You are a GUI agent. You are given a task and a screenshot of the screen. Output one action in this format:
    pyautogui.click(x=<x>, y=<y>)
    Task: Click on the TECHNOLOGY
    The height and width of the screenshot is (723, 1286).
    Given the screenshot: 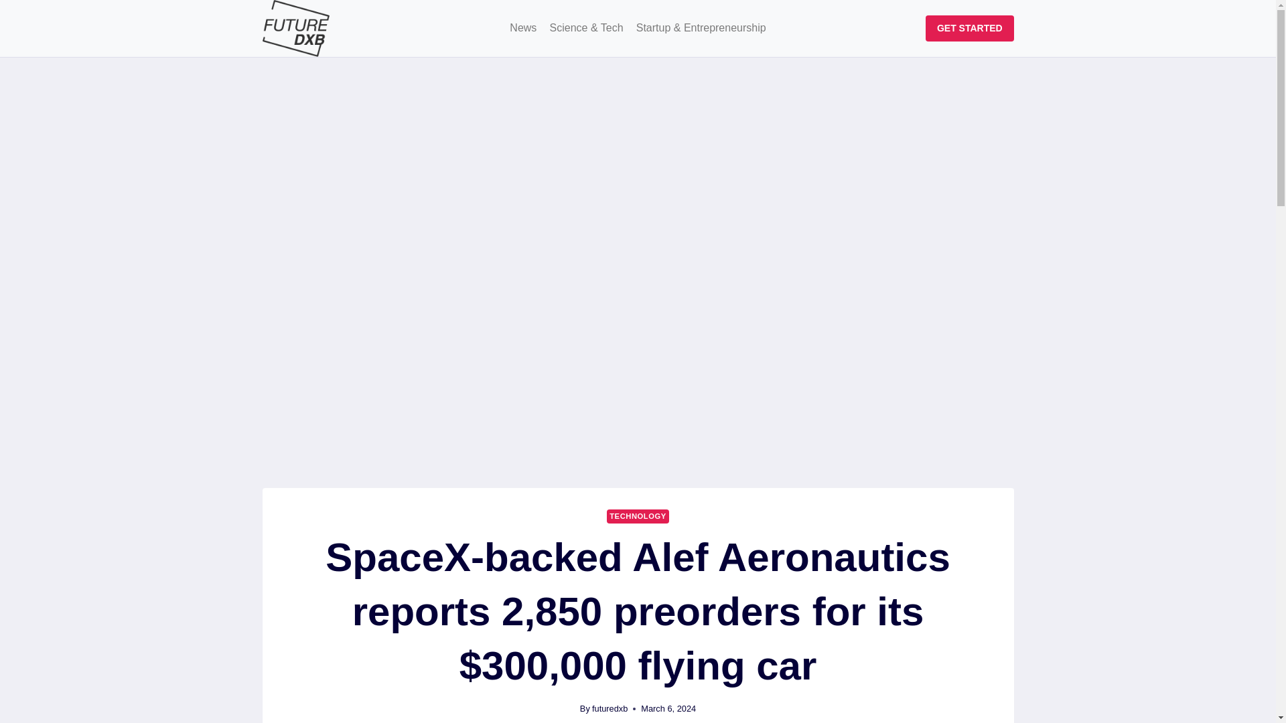 What is the action you would take?
    pyautogui.click(x=638, y=516)
    